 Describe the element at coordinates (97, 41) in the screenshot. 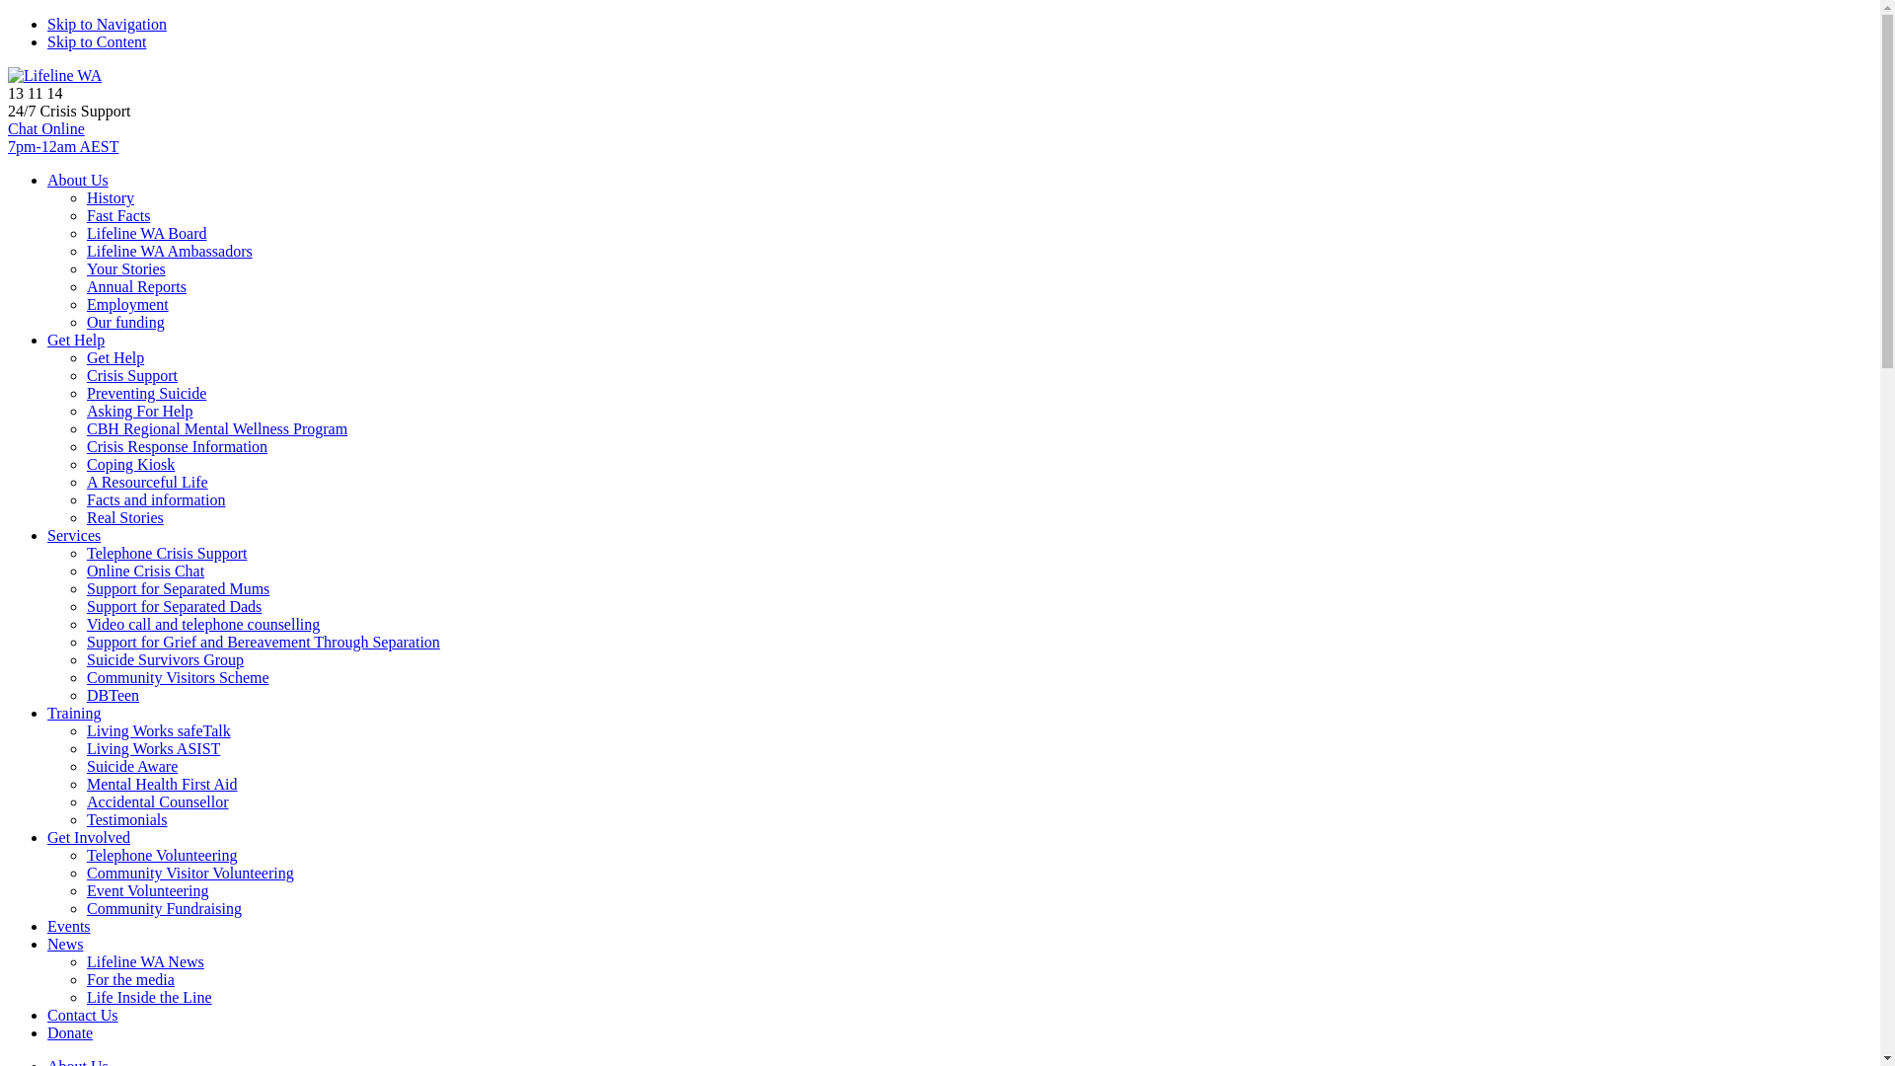

I see `Skip to Content` at that location.